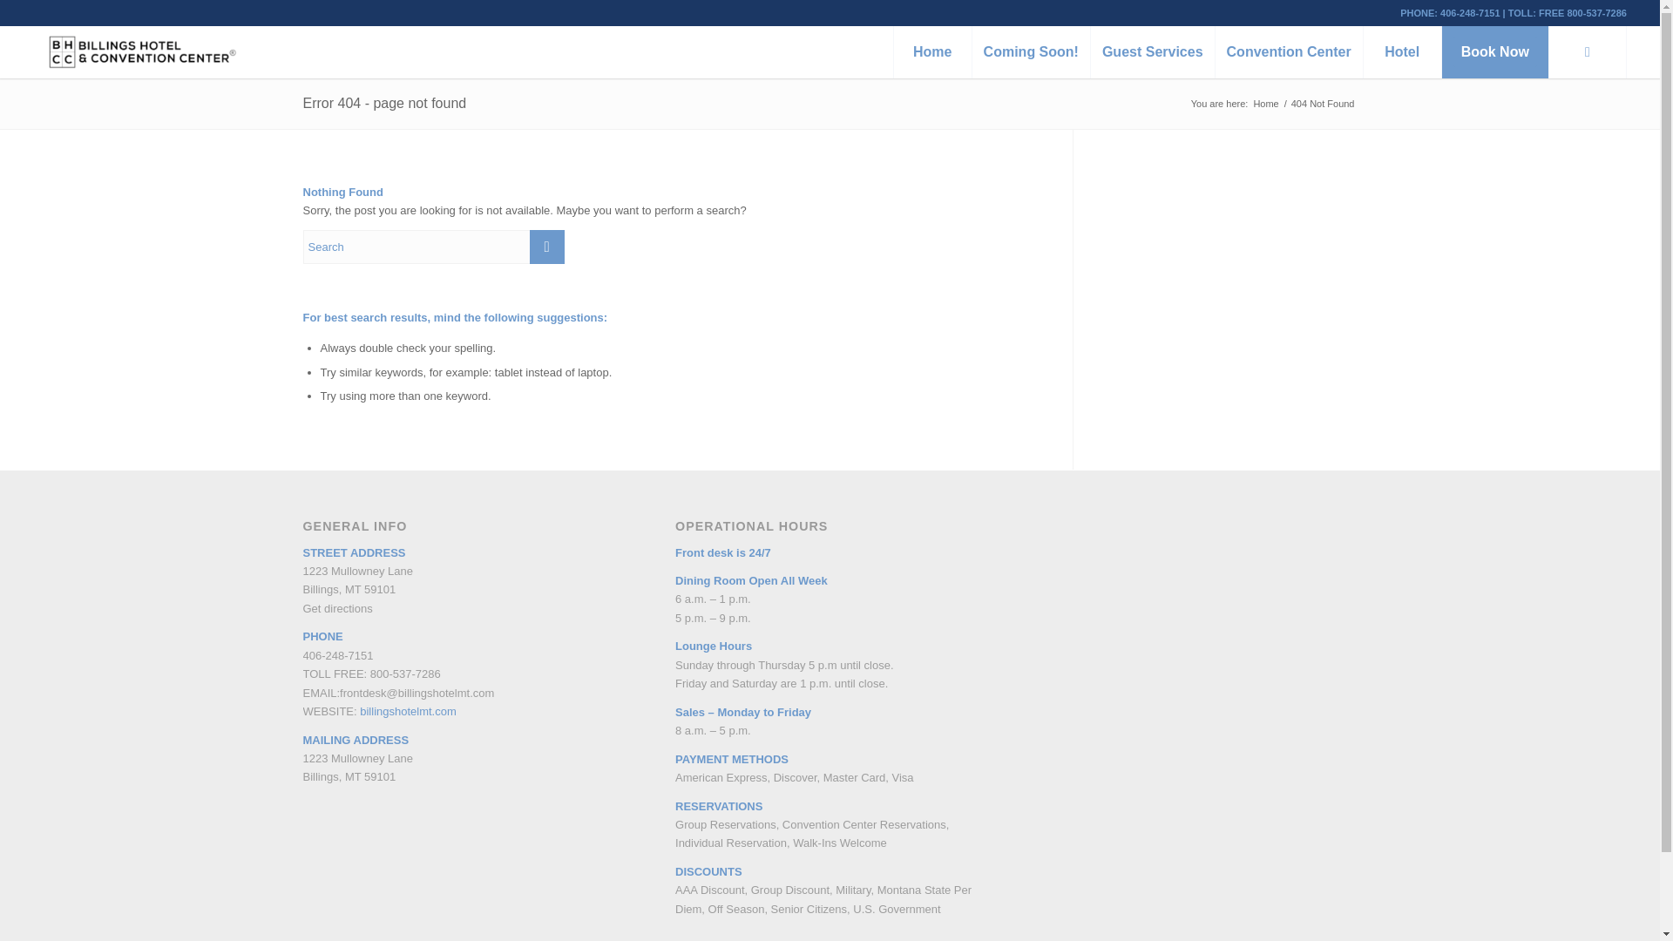  I want to click on Book Now, so click(1494, 52).